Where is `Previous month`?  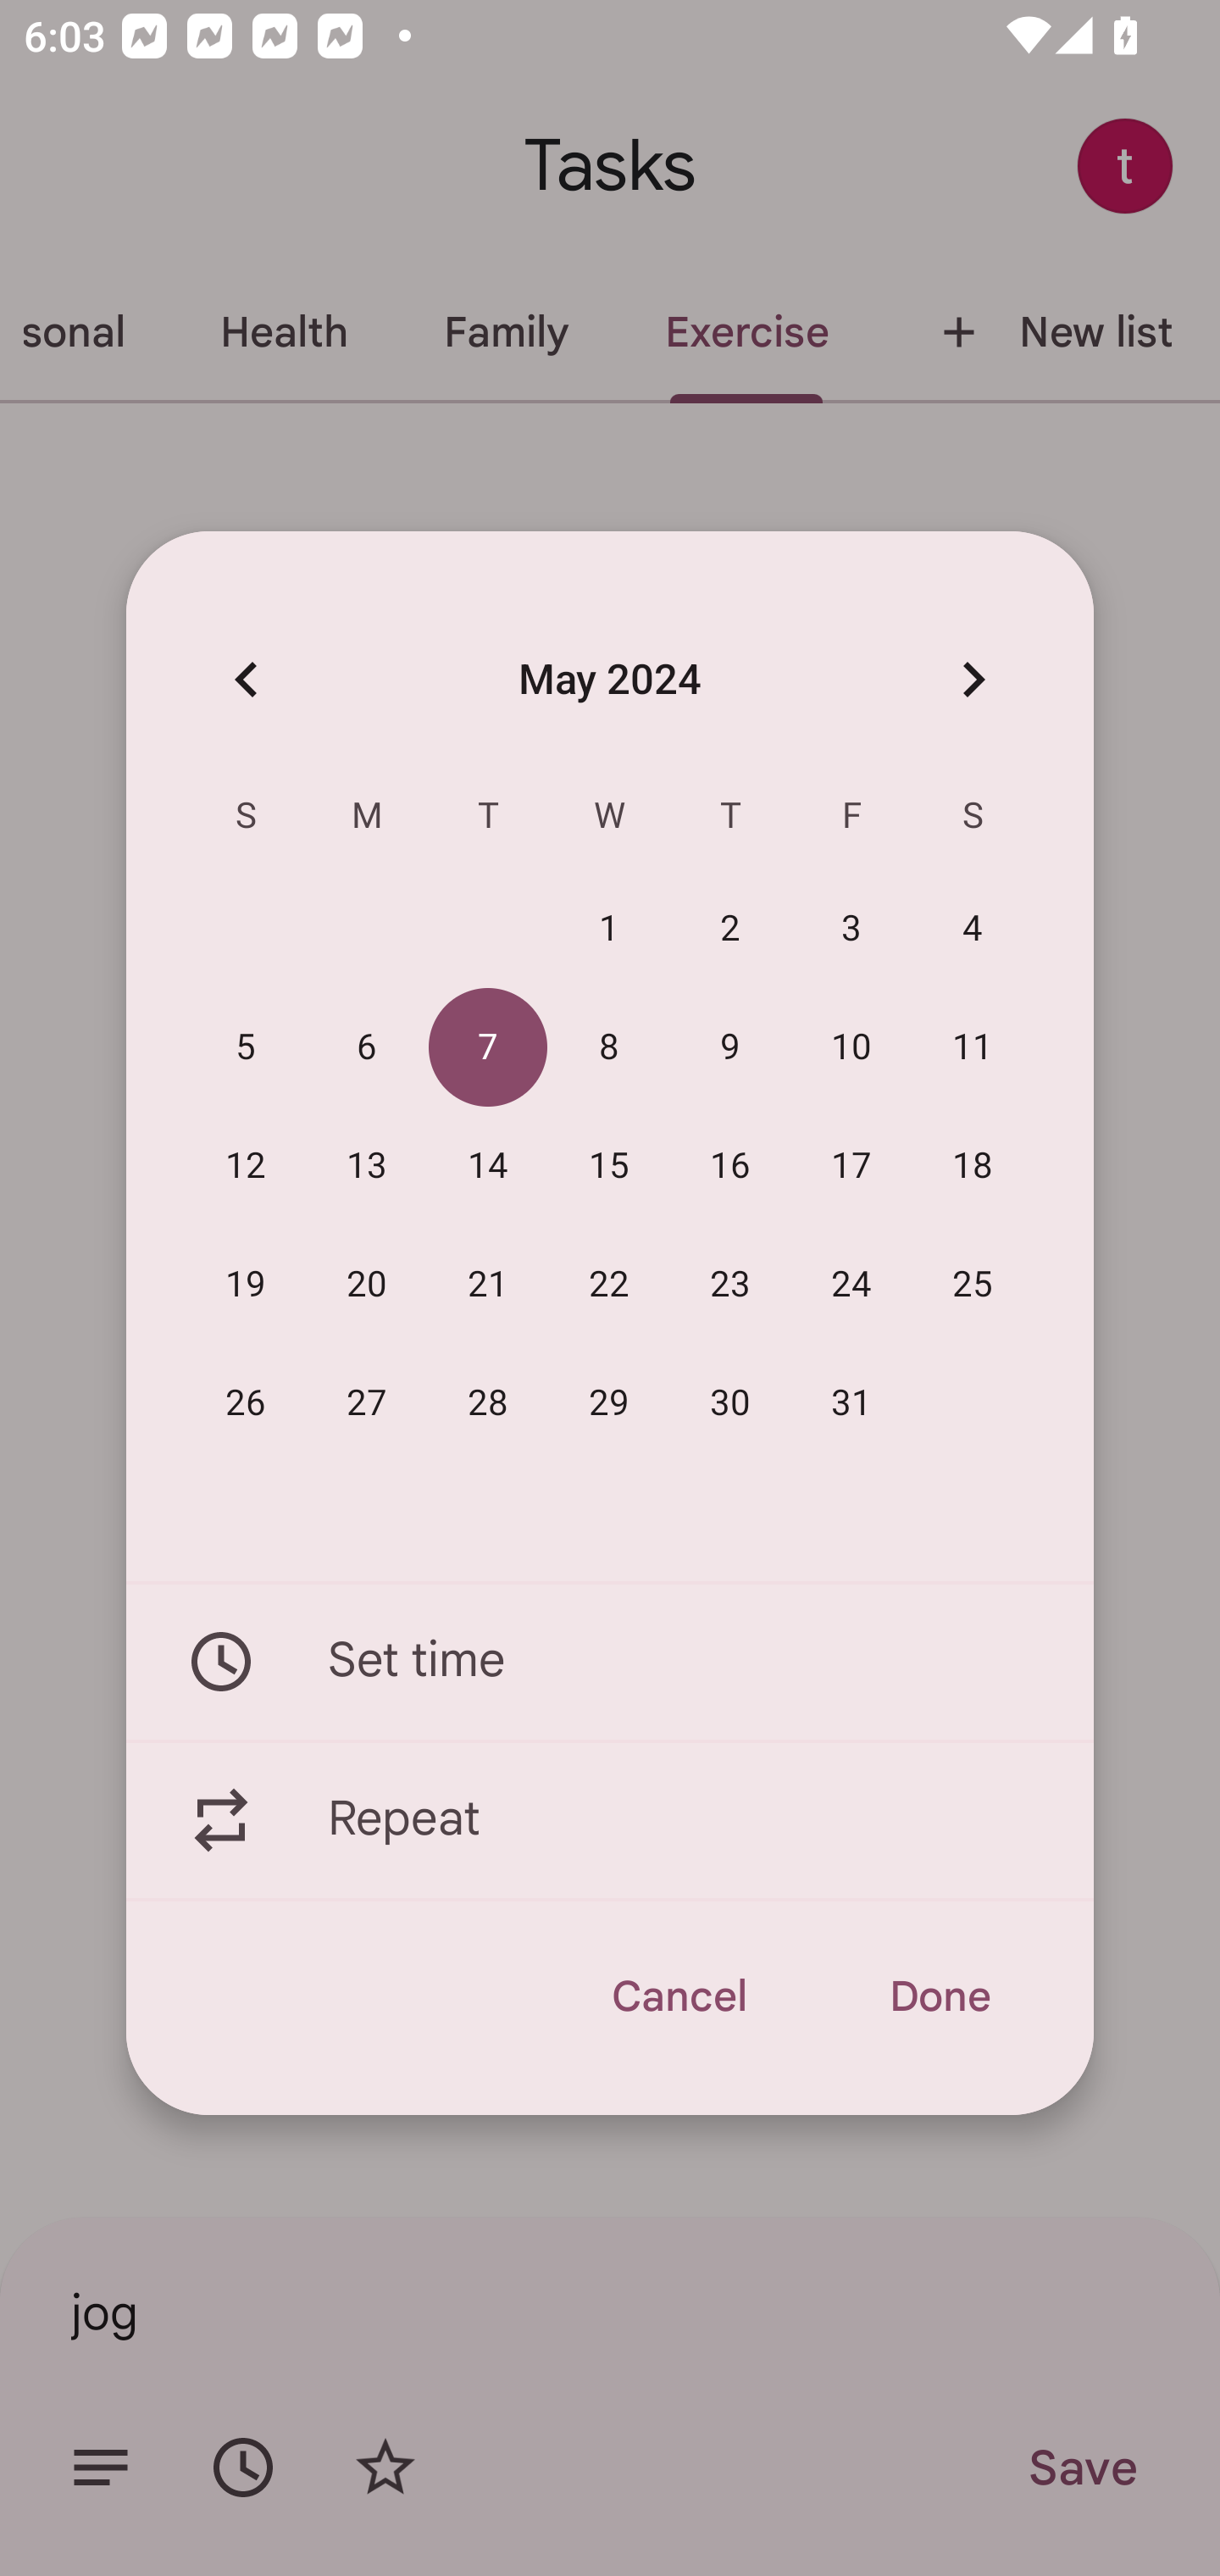 Previous month is located at coordinates (246, 678).